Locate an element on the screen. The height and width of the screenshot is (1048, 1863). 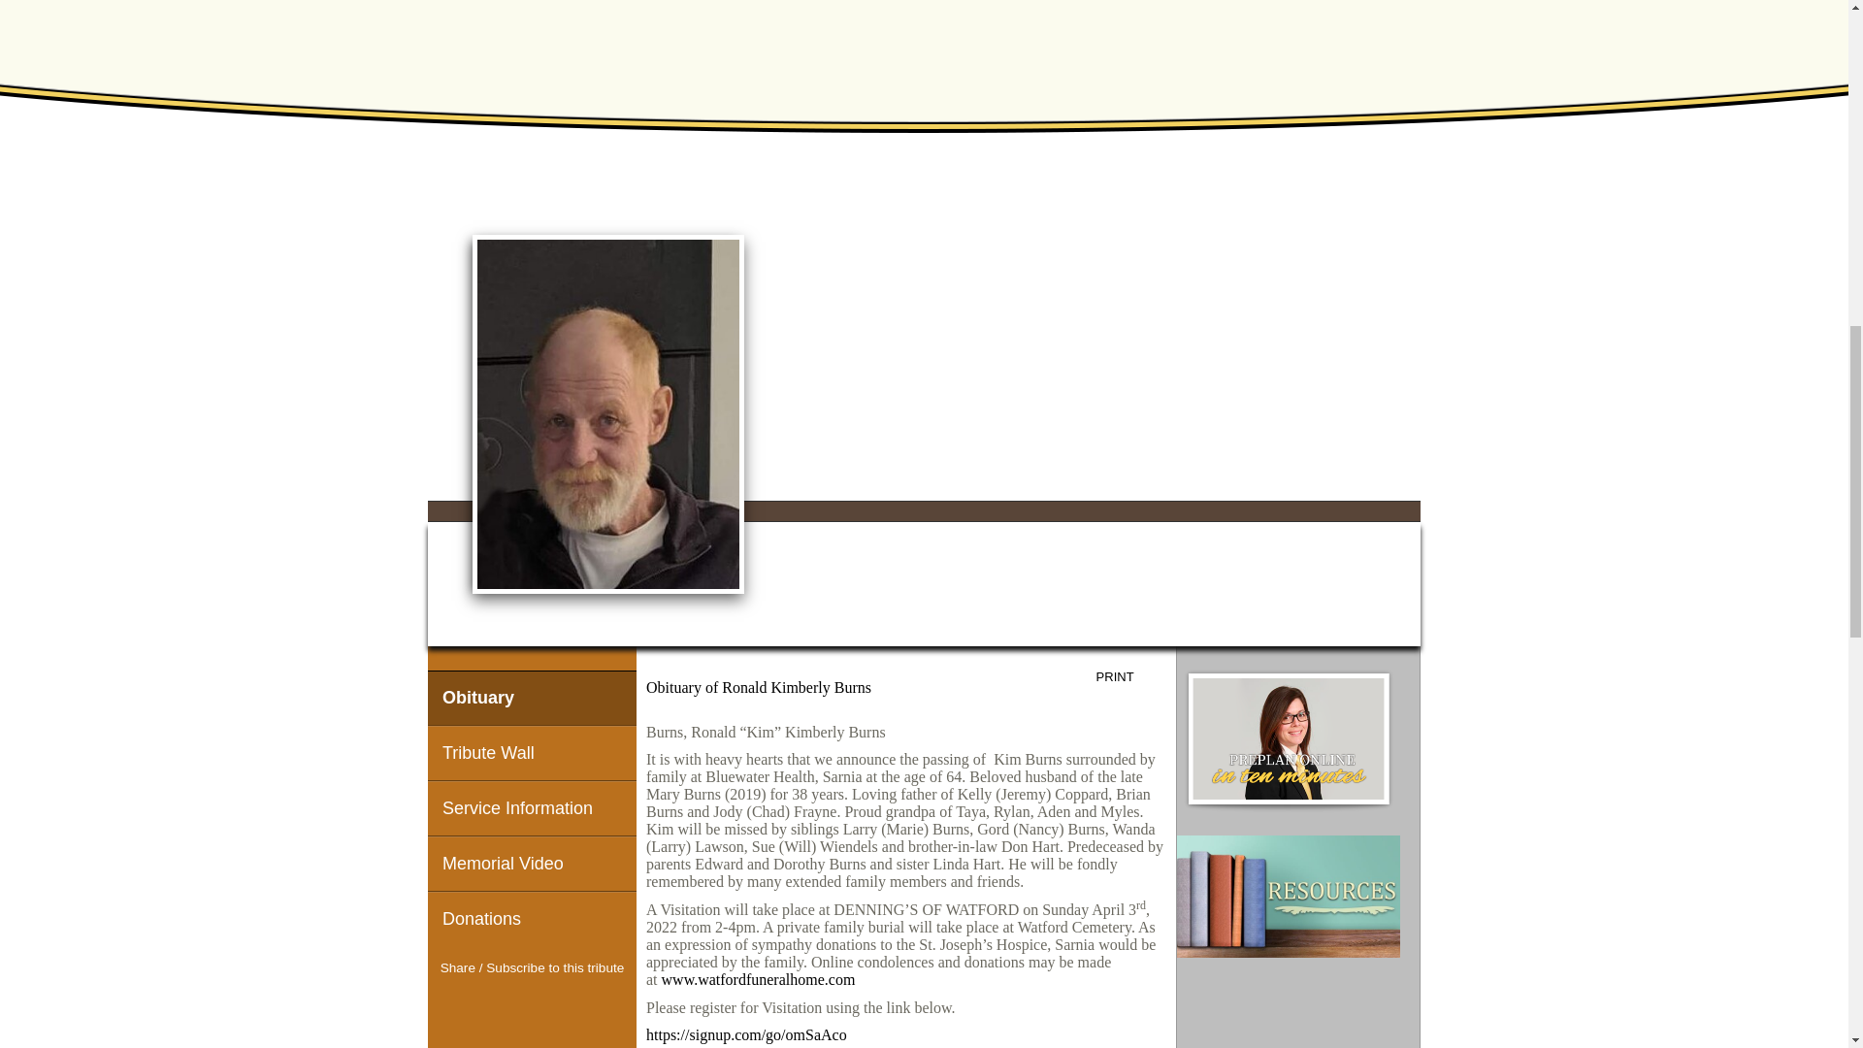
Tribute Wall is located at coordinates (532, 753).